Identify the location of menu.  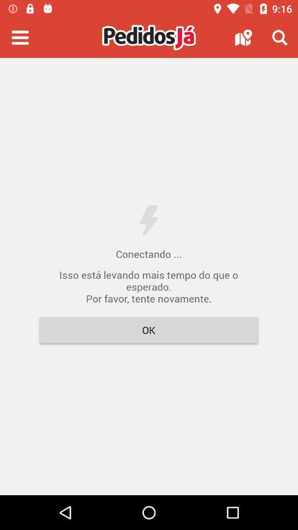
(20, 38).